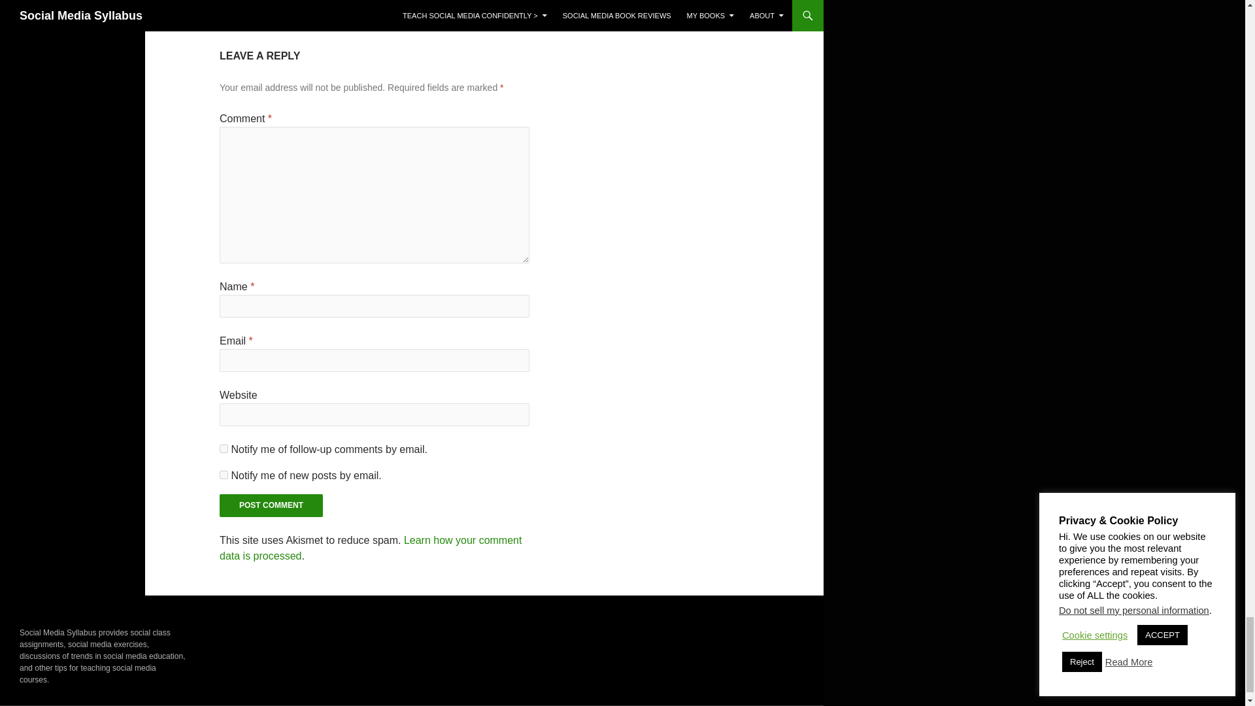 This screenshot has height=706, width=1255. Describe the element at coordinates (224, 448) in the screenshot. I see `subscribe` at that location.